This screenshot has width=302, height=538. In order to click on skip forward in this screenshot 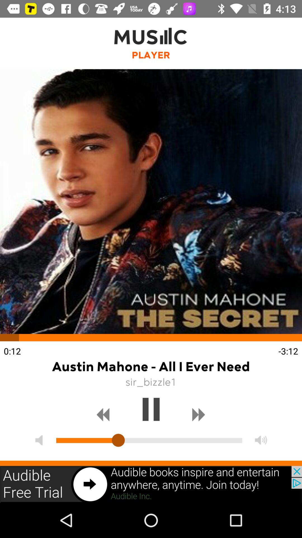, I will do `click(199, 415)`.